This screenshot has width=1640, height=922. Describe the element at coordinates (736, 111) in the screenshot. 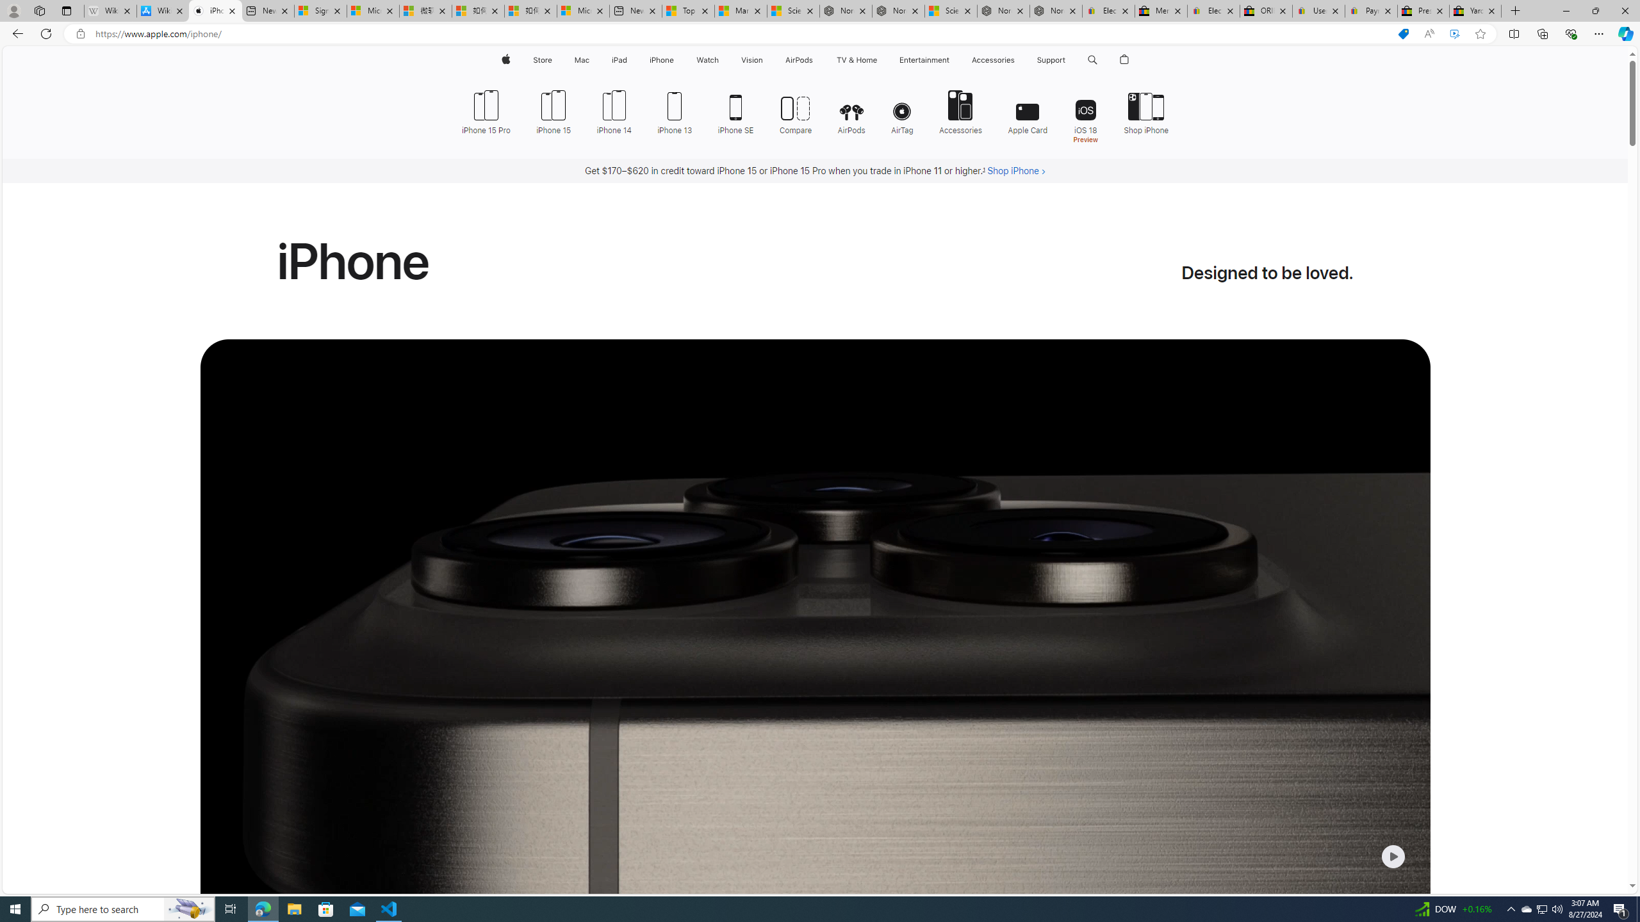

I see `iPhone SE` at that location.